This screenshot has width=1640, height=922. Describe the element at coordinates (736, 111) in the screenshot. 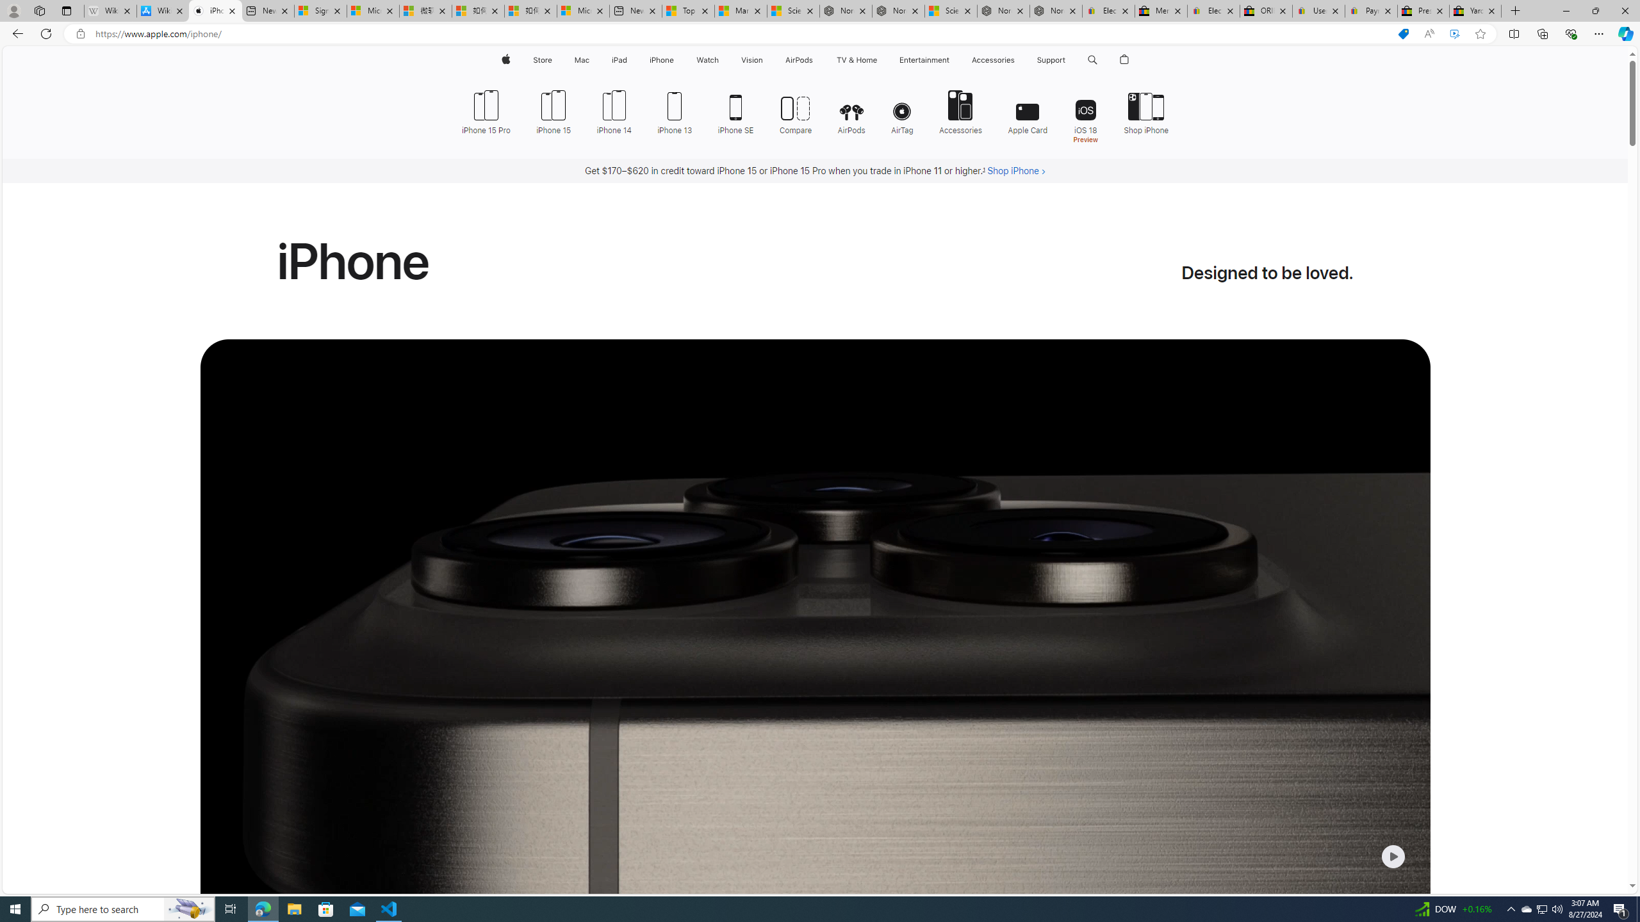

I see `iPhone SE` at that location.